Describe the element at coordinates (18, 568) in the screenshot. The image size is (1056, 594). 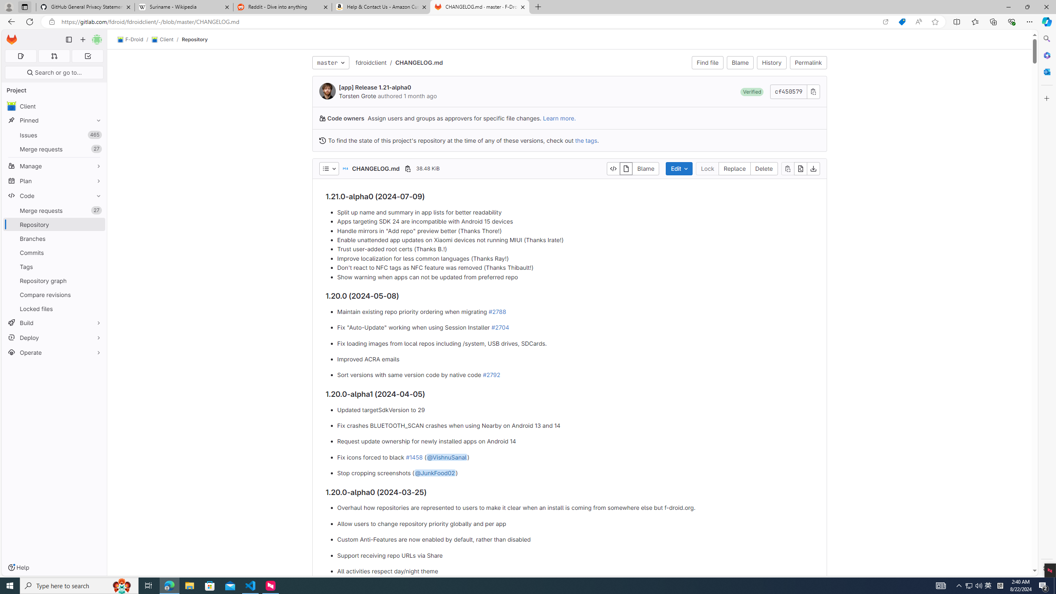
I see `Help` at that location.